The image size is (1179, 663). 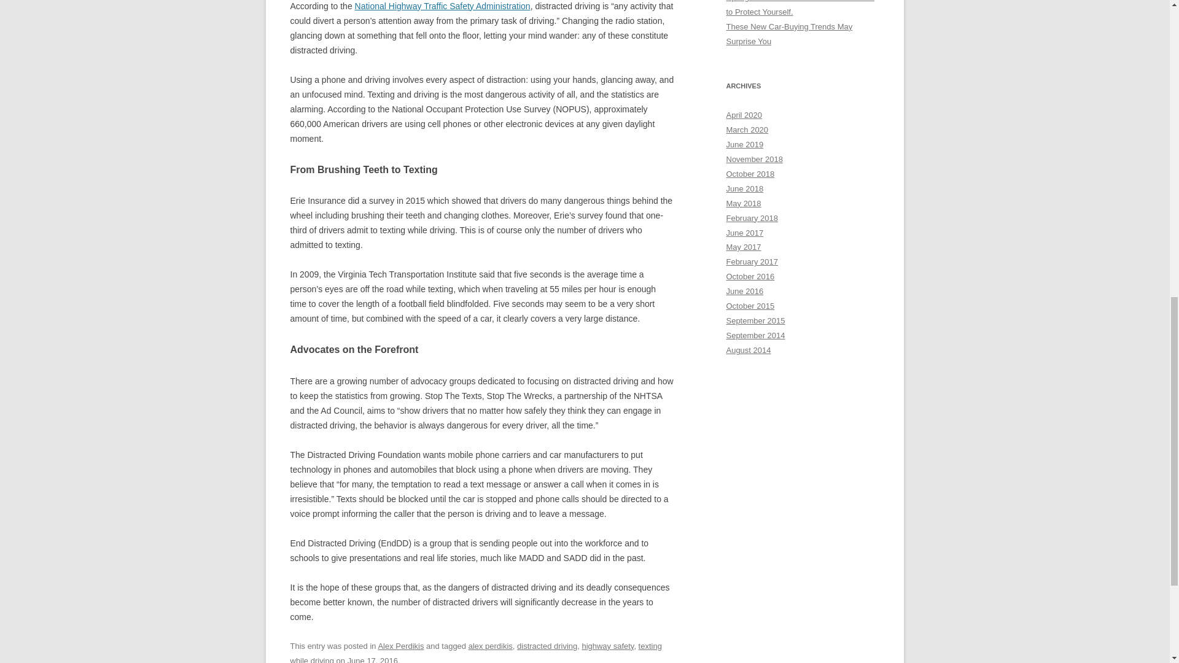 What do you see at coordinates (789, 33) in the screenshot?
I see `These New Car-Buying Trends May Surprise You` at bounding box center [789, 33].